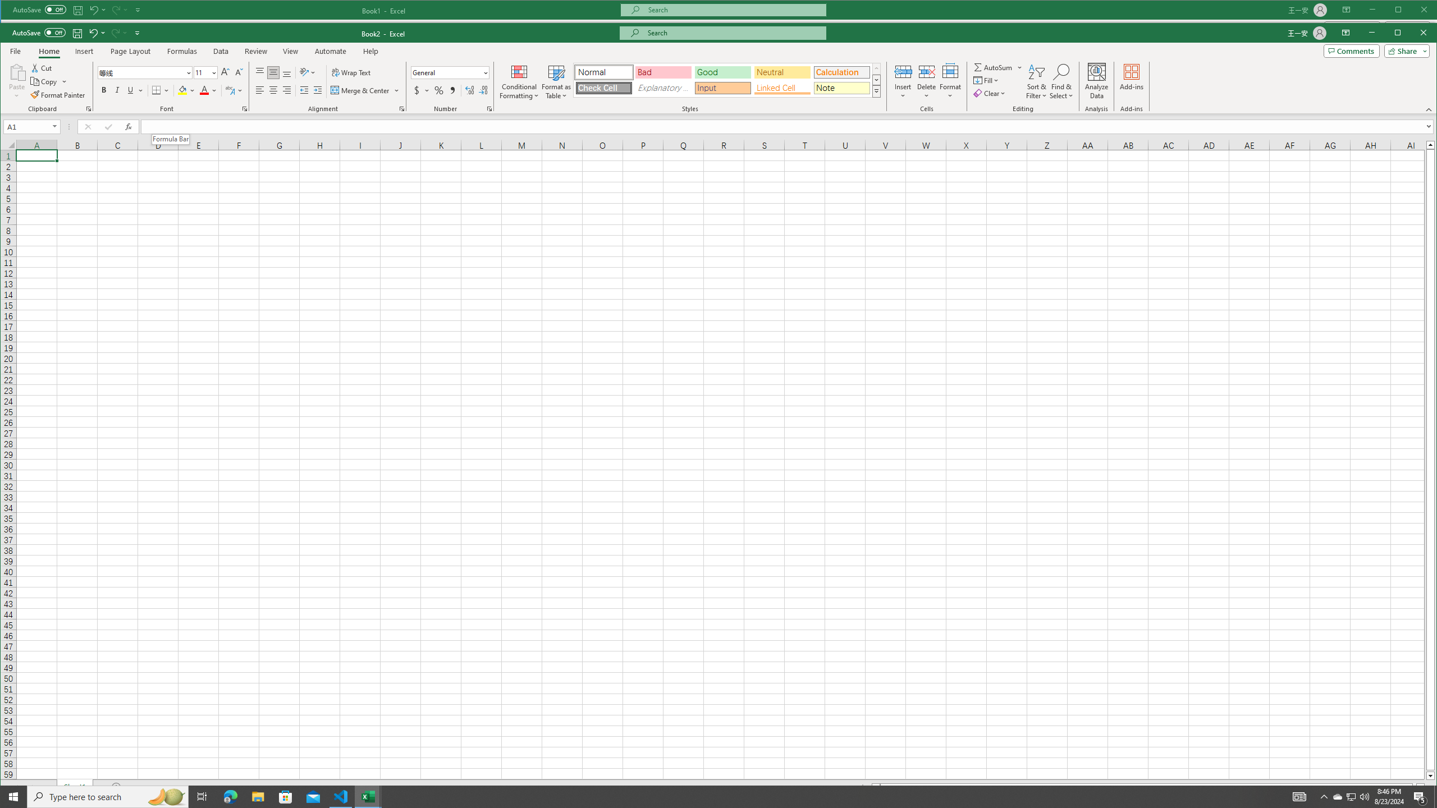  I want to click on Row Down, so click(876, 80).